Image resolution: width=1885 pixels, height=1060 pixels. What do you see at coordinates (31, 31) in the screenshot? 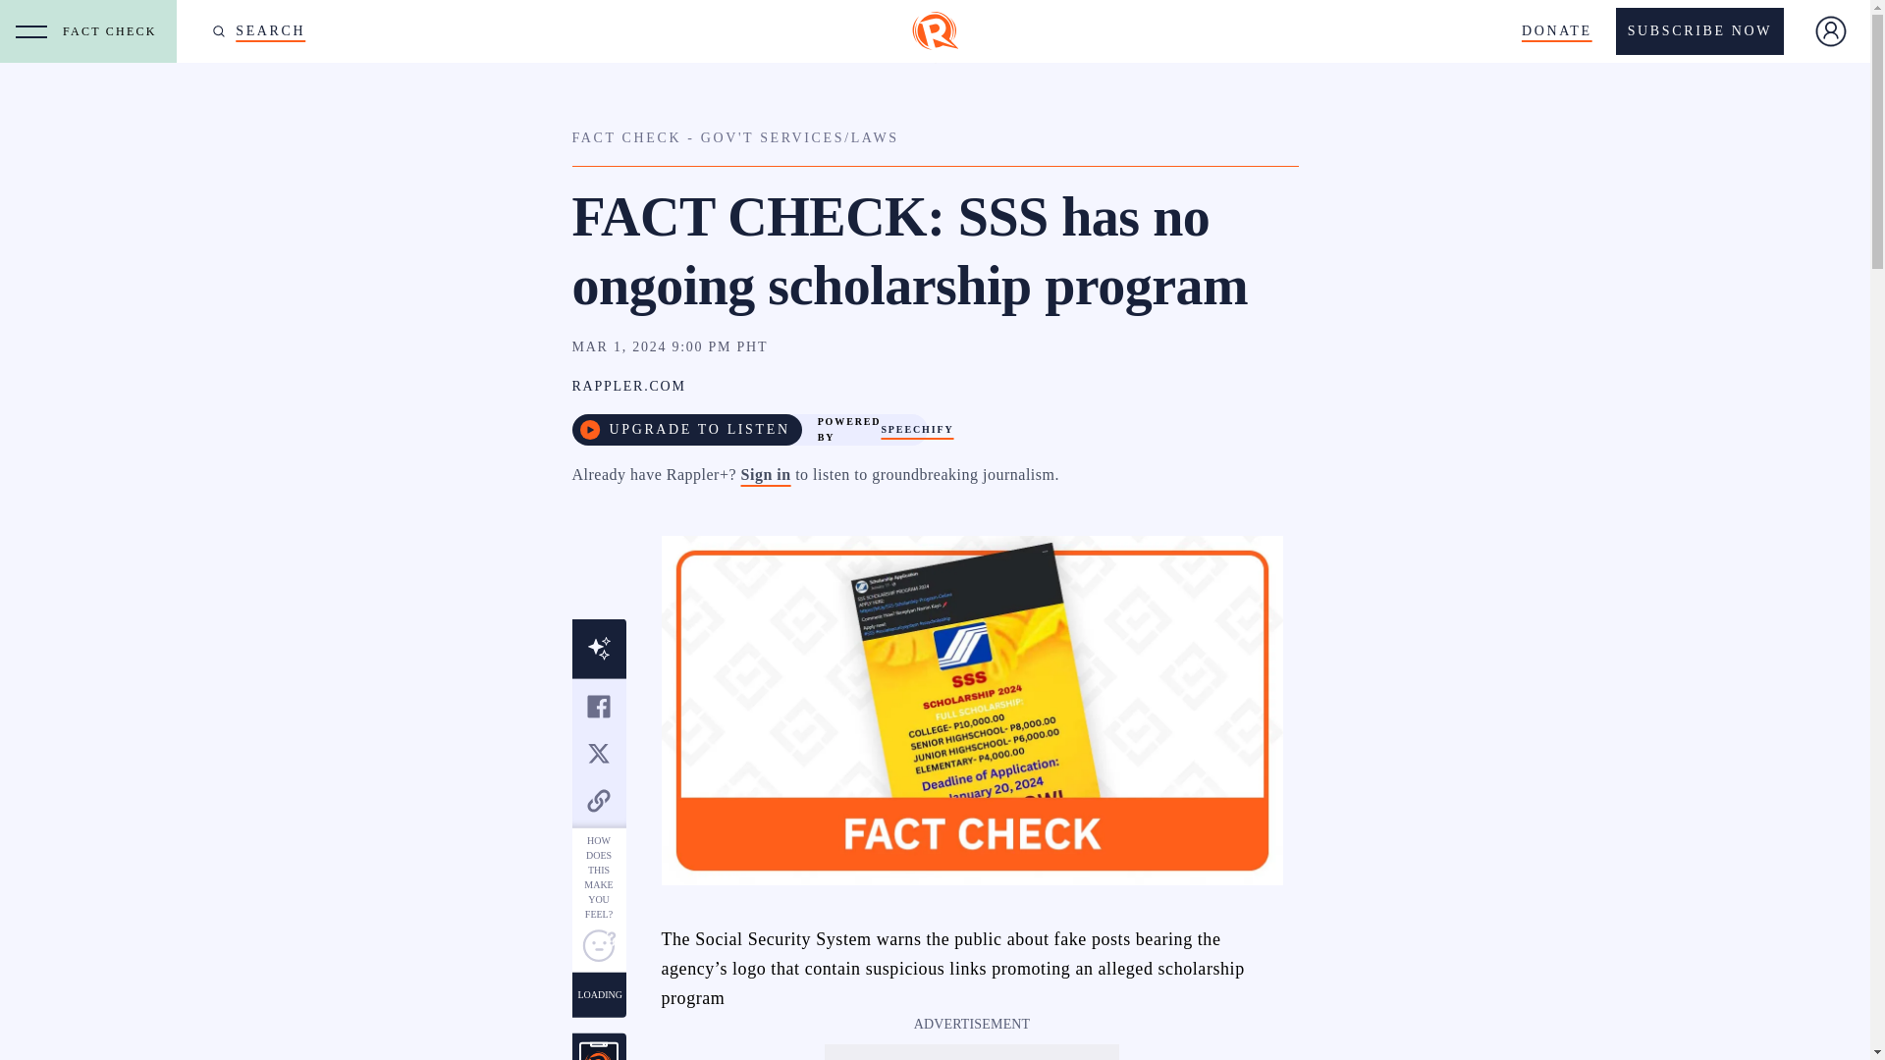
I see `OPEN NAVIGATION` at bounding box center [31, 31].